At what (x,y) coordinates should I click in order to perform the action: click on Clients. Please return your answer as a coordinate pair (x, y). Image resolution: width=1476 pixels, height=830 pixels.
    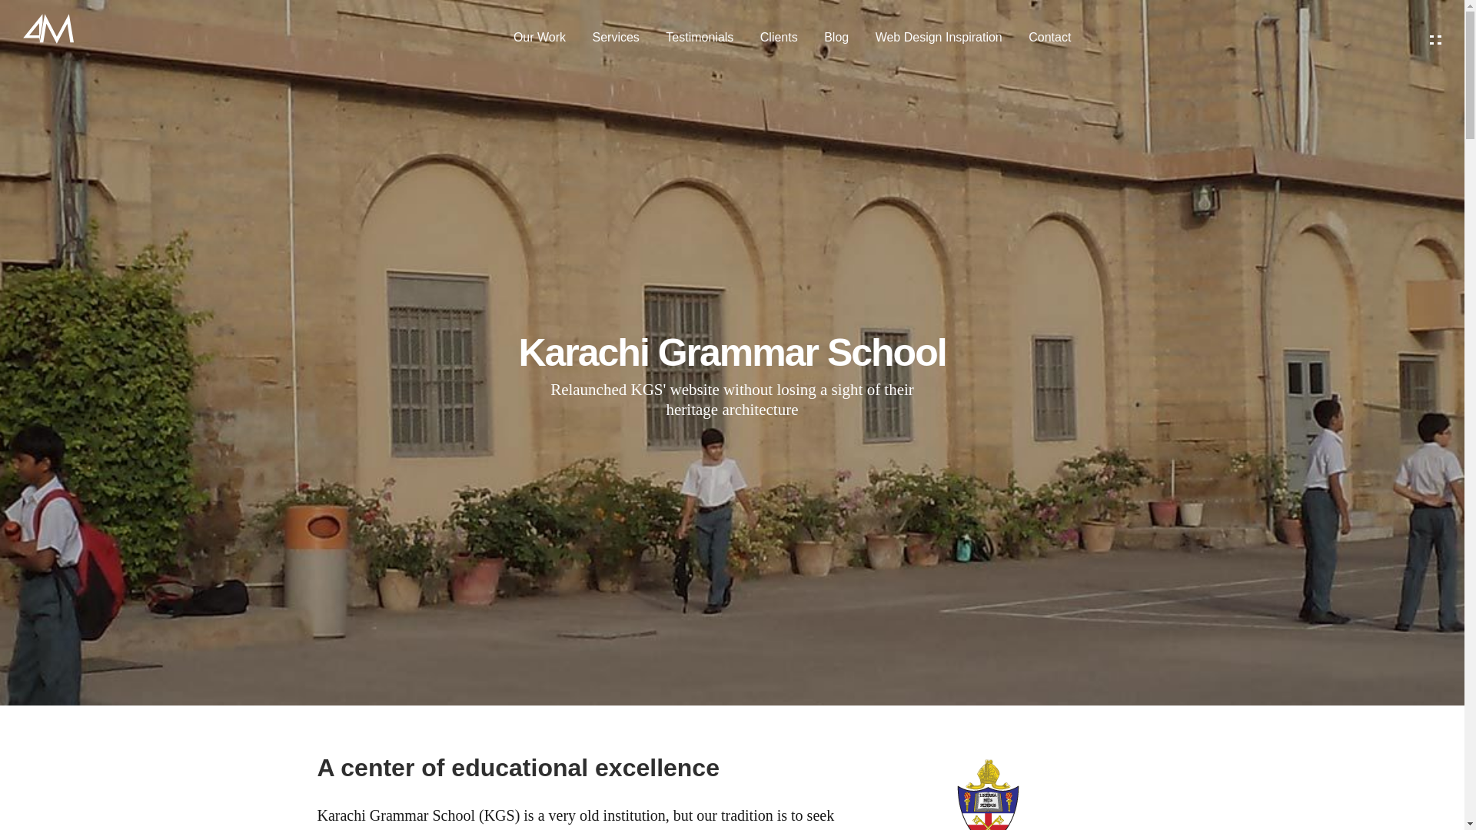
    Looking at the image, I should click on (779, 37).